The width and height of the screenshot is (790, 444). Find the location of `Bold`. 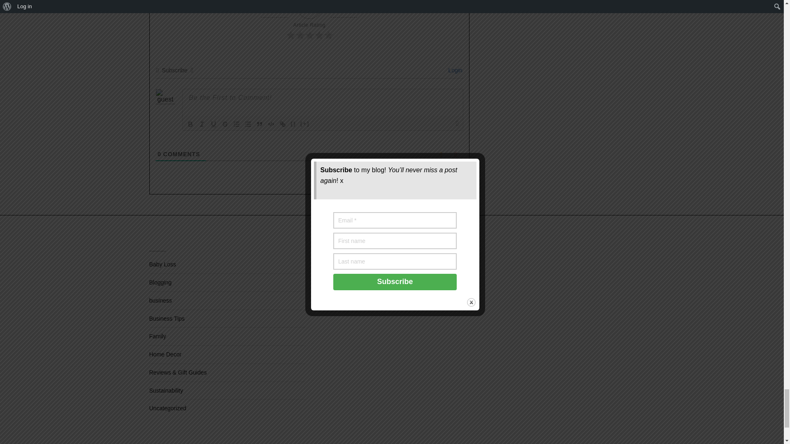

Bold is located at coordinates (190, 124).